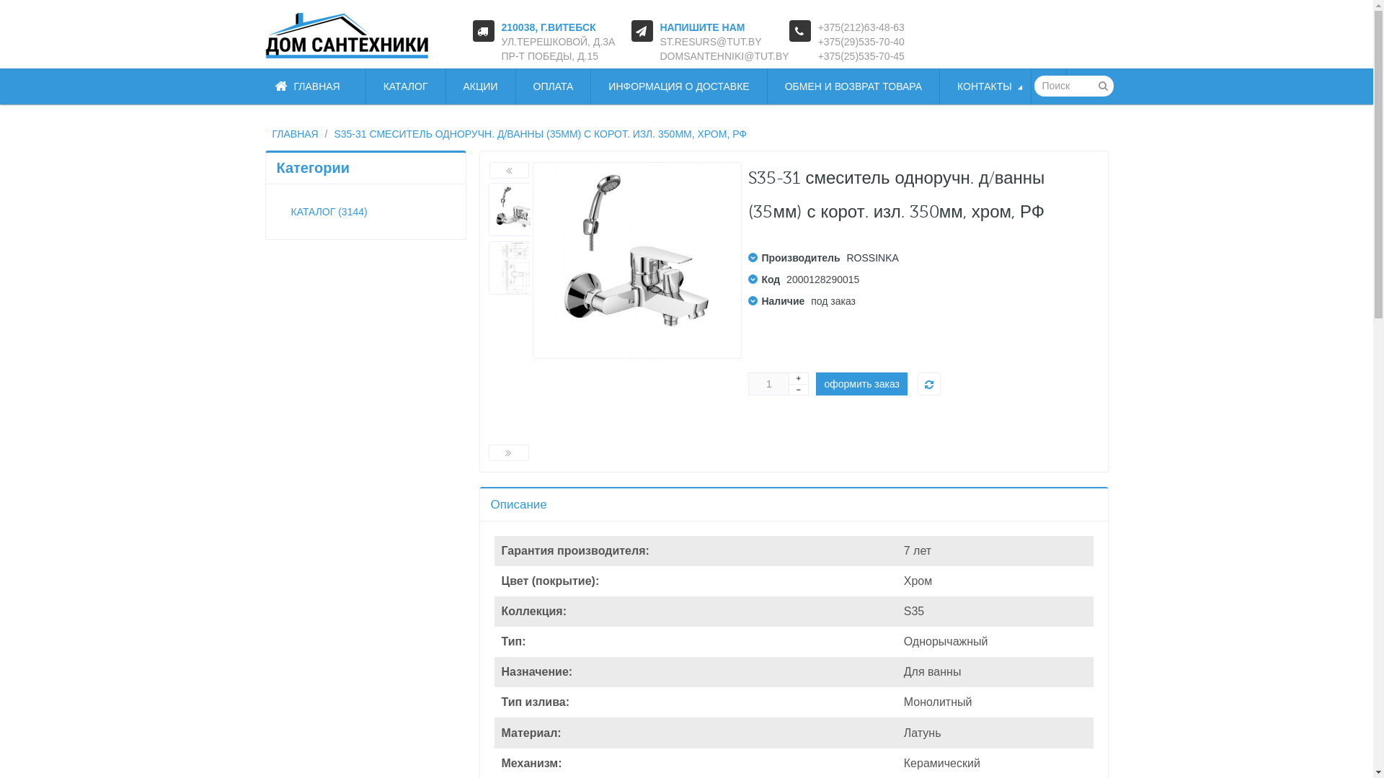 This screenshot has width=1384, height=778. I want to click on ROSSINKA, so click(872, 258).